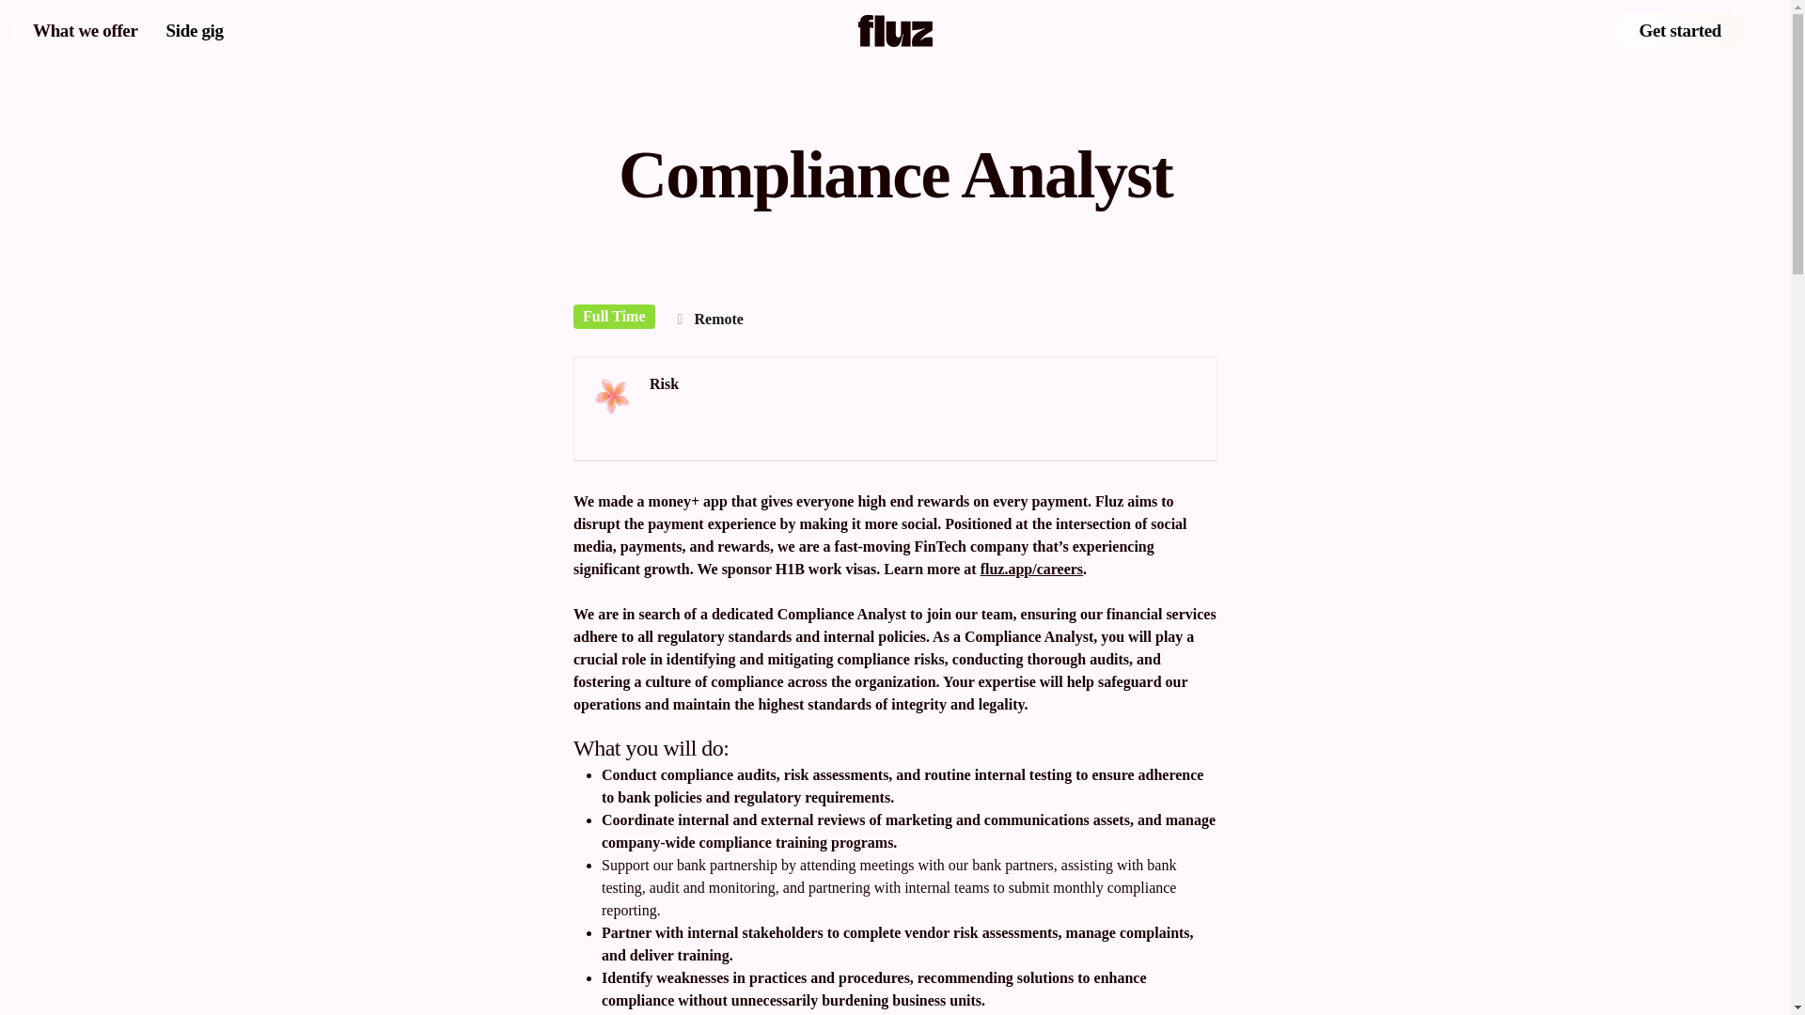 The width and height of the screenshot is (1805, 1015). I want to click on Get started, so click(1680, 30).